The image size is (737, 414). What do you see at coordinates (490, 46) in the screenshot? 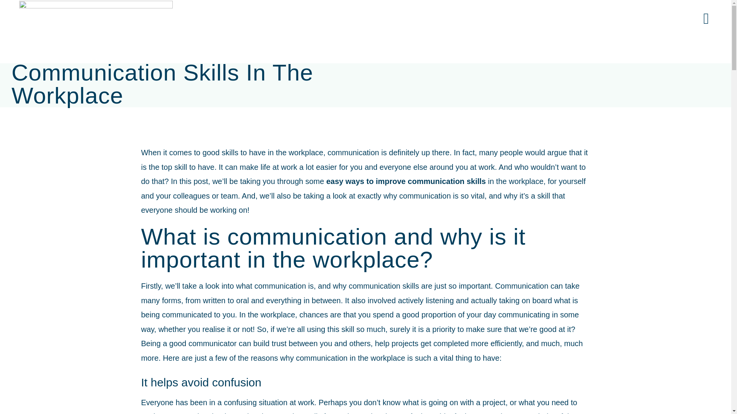
I see `EasyWaysToImproveCommunicationSkillsInTheWorkplace` at bounding box center [490, 46].